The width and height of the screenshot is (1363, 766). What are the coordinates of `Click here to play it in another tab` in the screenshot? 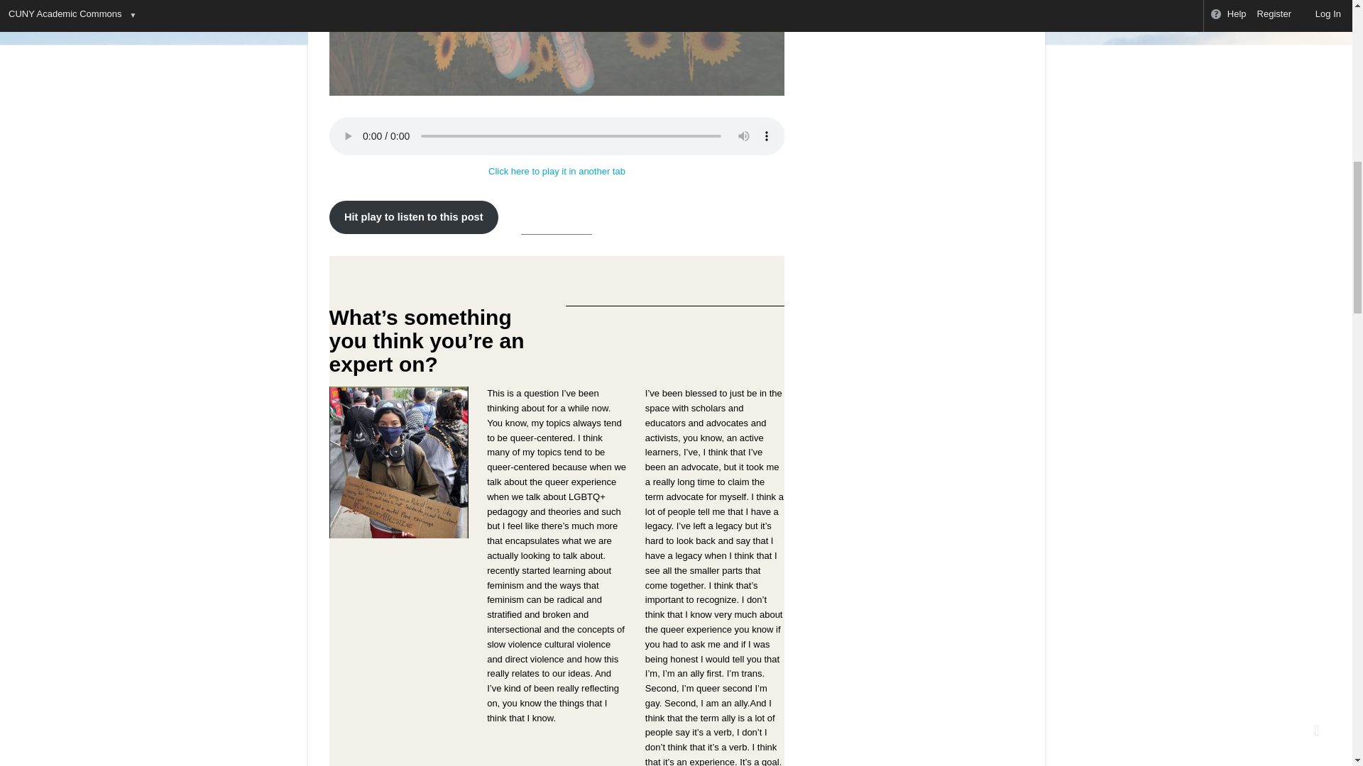 It's located at (557, 172).